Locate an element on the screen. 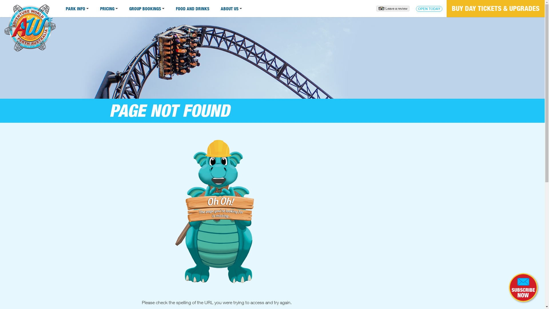 The width and height of the screenshot is (549, 309). PARK INFO is located at coordinates (77, 9).